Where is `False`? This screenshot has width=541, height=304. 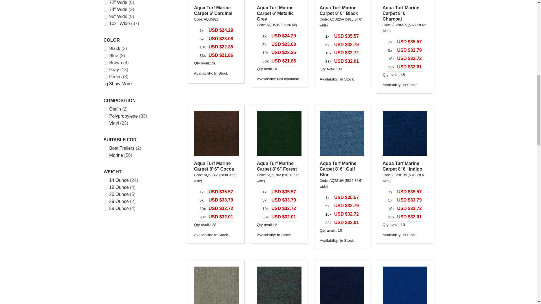 False is located at coordinates (105, 10).